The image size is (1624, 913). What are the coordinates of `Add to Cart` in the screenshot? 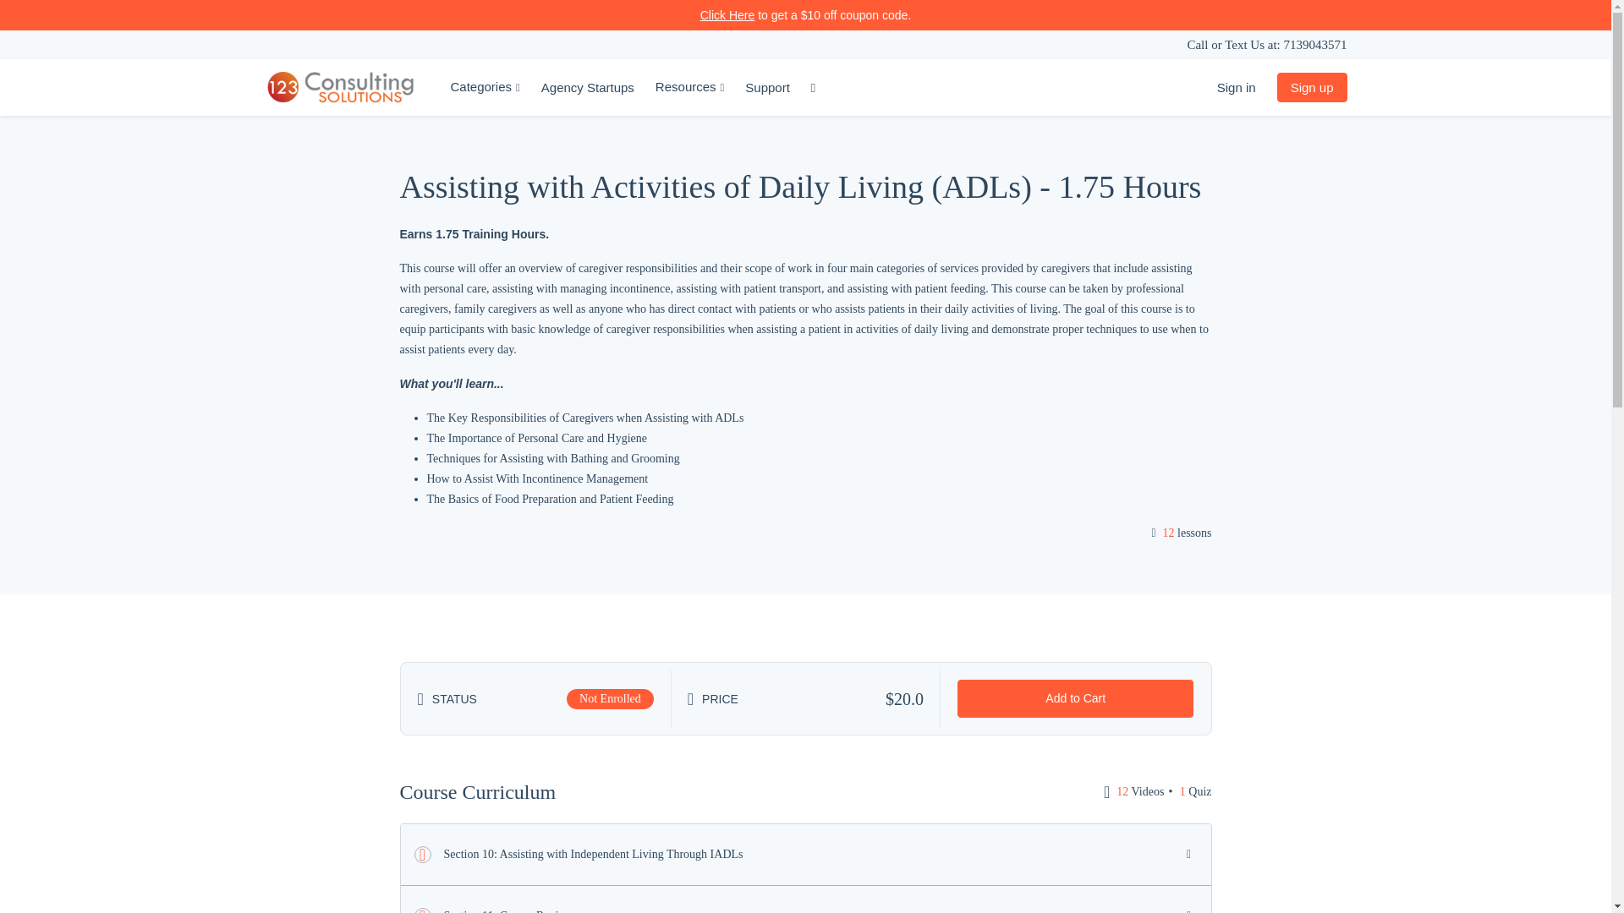 It's located at (1076, 698).